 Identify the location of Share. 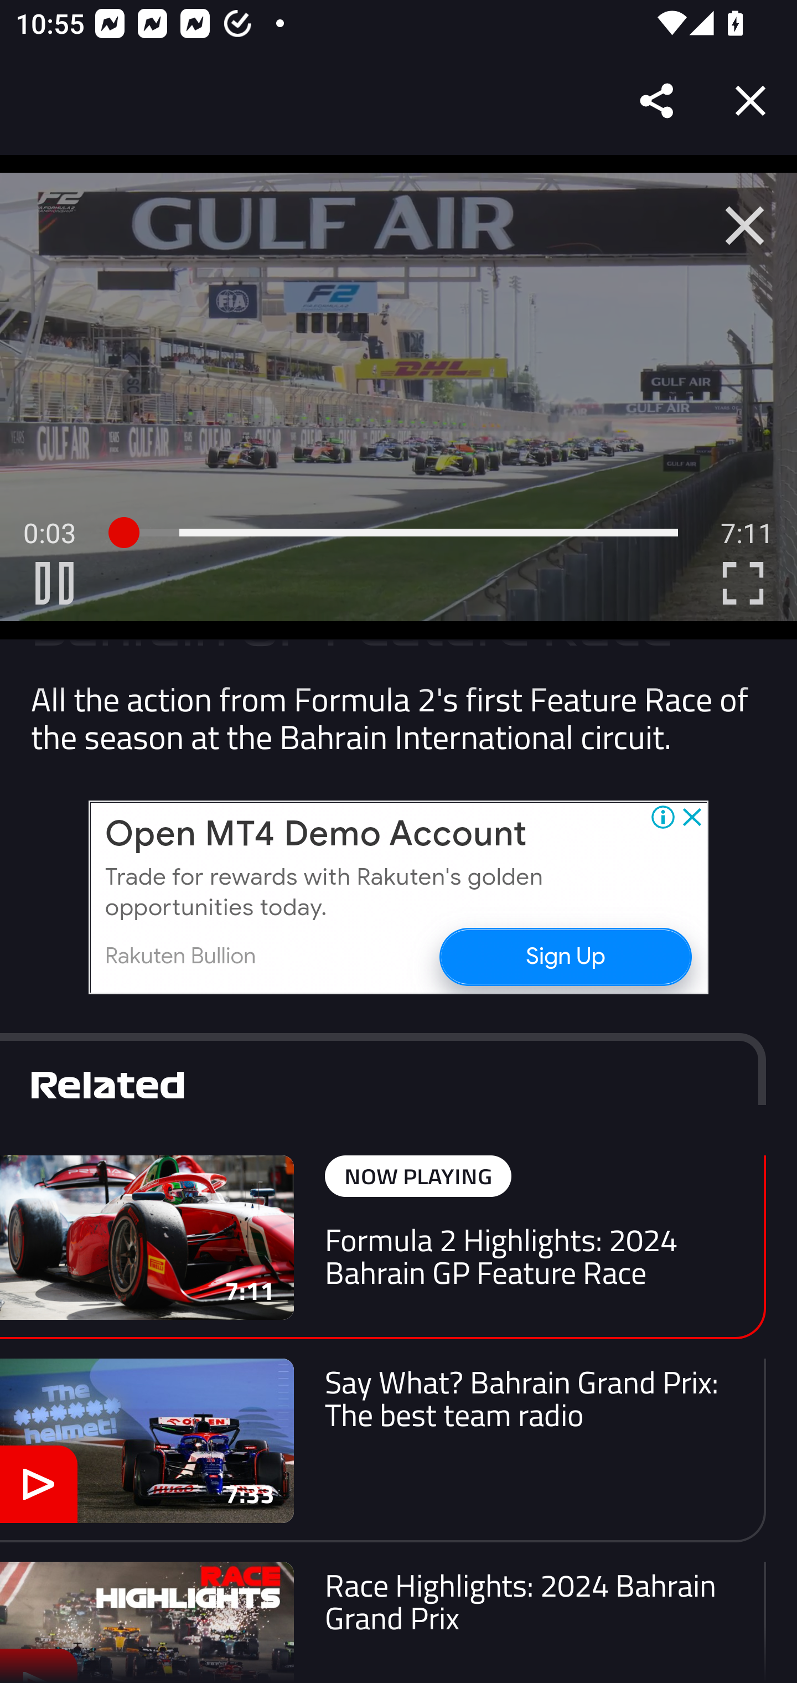
(658, 101).